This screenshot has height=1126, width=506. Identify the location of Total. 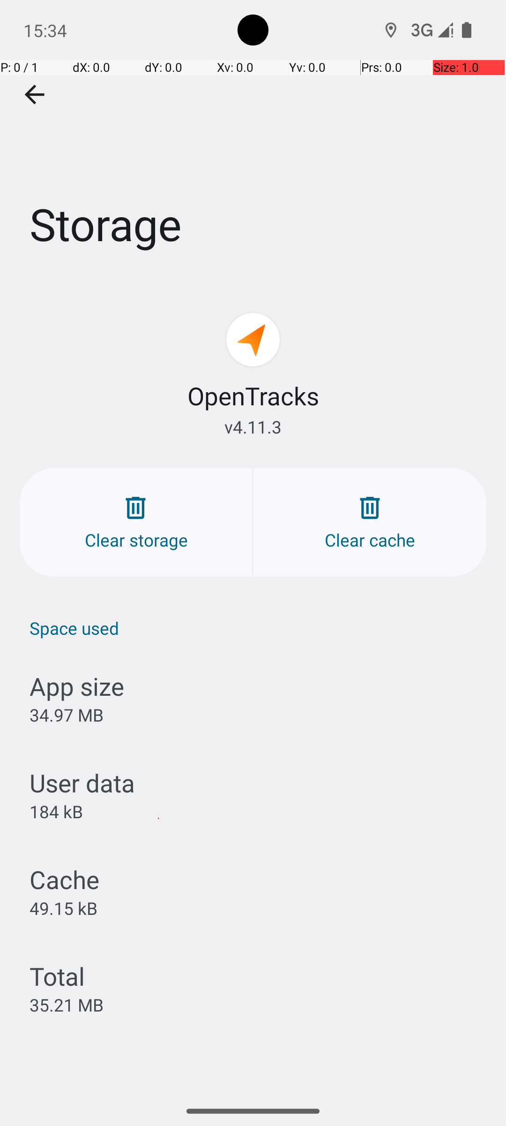
(57, 976).